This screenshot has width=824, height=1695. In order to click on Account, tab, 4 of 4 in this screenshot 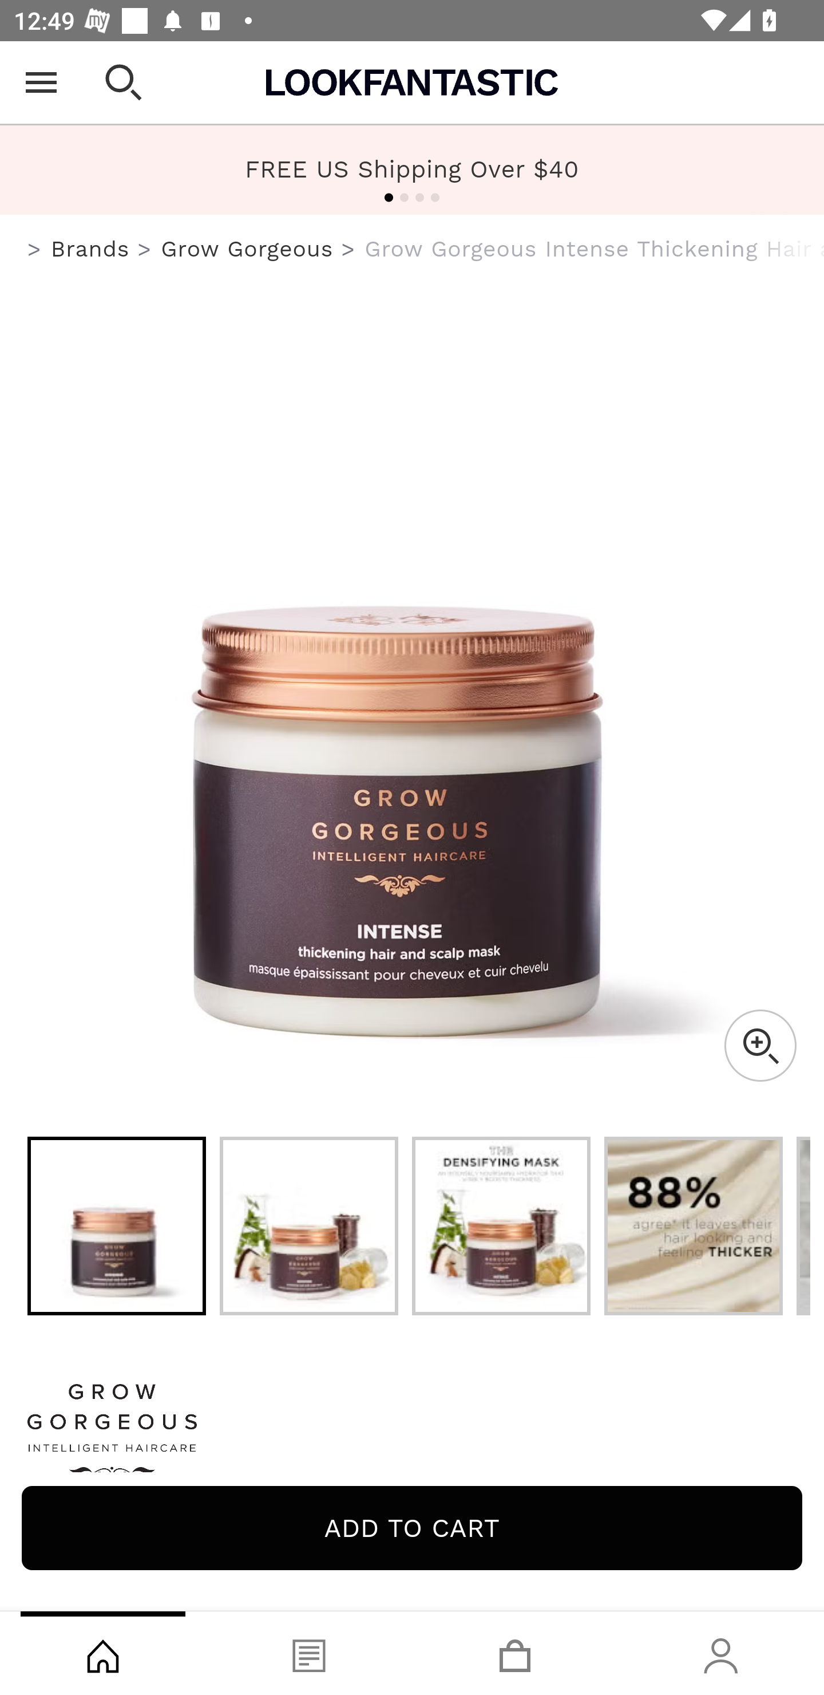, I will do `click(721, 1653)`.